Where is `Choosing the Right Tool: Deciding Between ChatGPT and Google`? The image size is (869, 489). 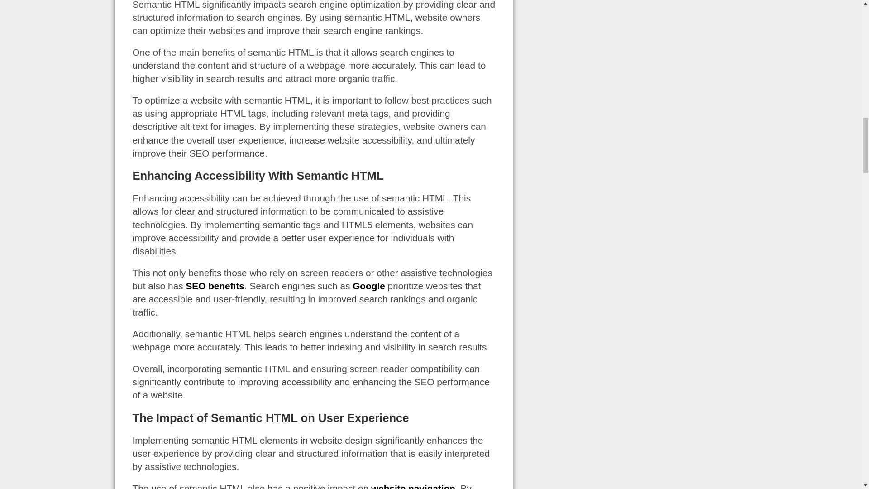
Choosing the Right Tool: Deciding Between ChatGPT and Google is located at coordinates (368, 285).